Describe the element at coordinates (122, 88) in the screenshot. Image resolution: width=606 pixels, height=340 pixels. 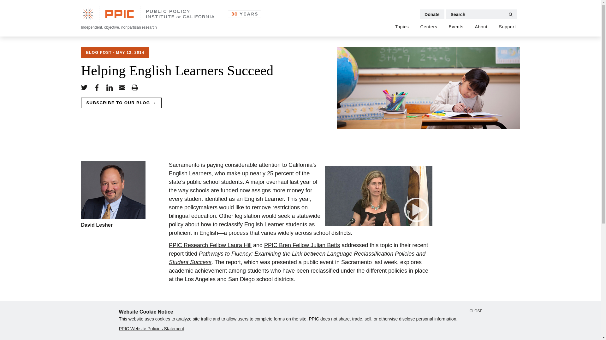
I see `email` at that location.